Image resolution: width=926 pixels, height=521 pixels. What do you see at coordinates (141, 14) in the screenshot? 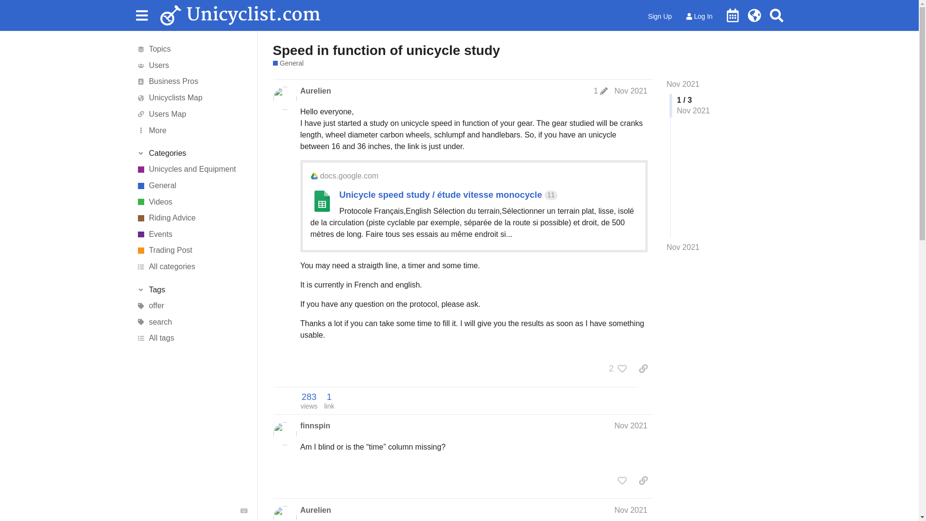
I see `Sidebar` at bounding box center [141, 14].